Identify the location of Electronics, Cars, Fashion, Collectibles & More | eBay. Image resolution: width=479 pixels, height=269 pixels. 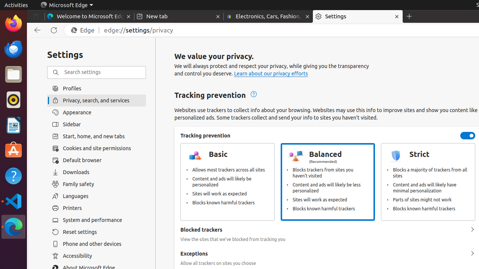
(268, 16).